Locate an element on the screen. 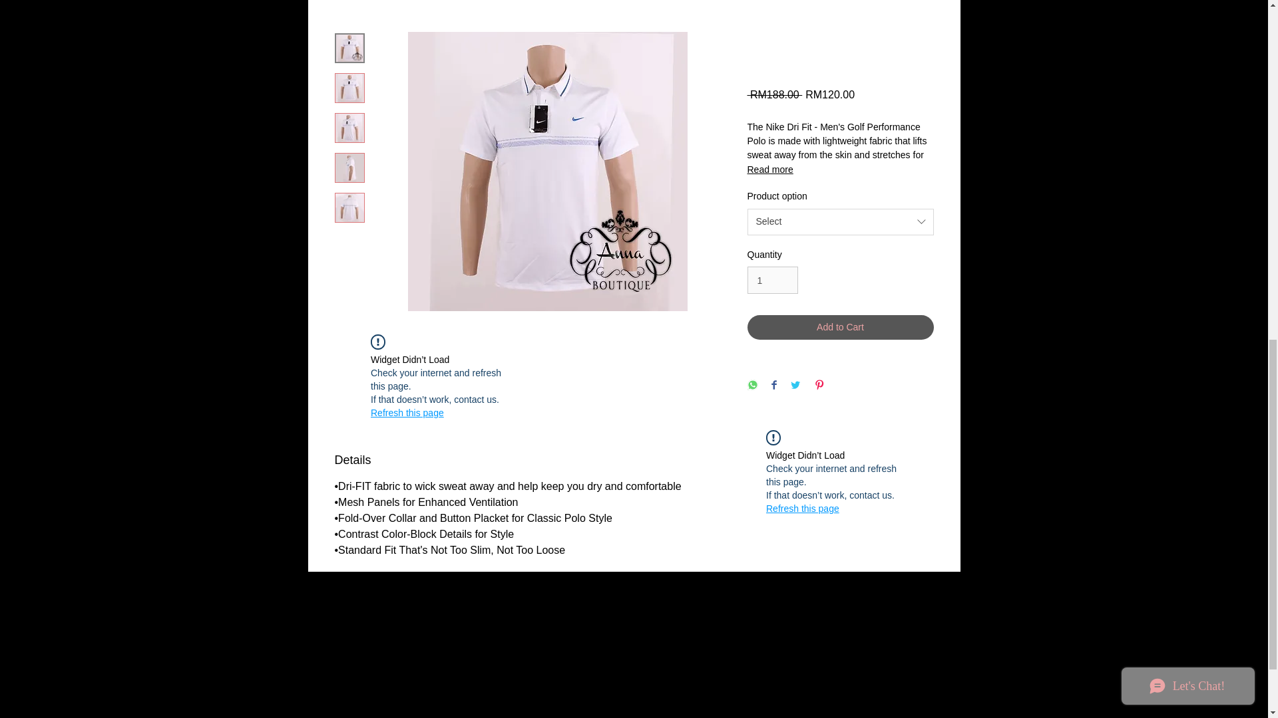 This screenshot has height=718, width=1278. 1 is located at coordinates (772, 279).